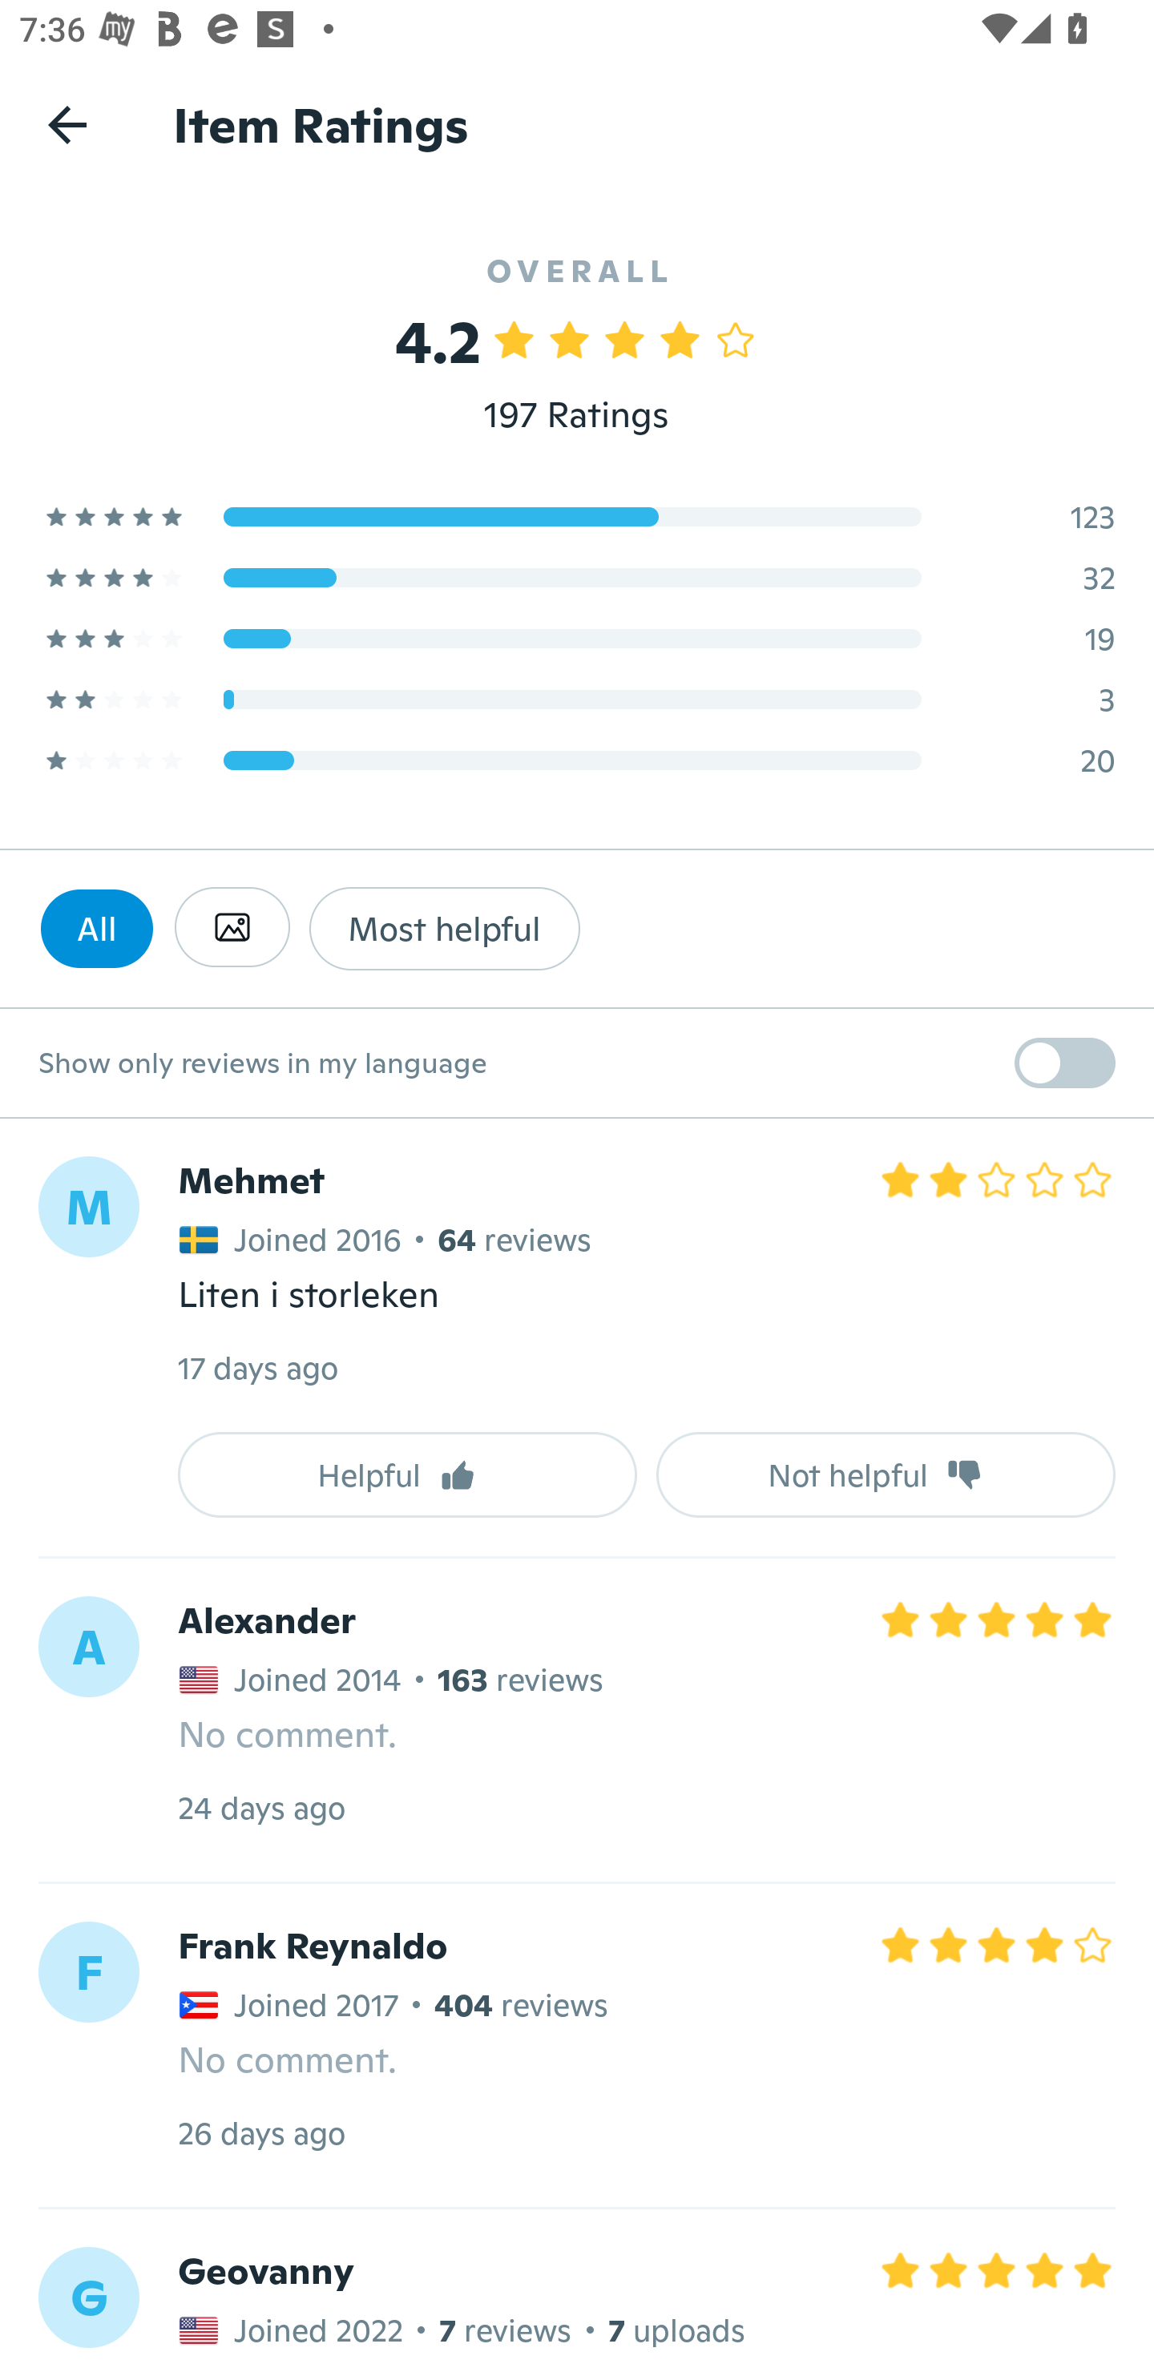 The height and width of the screenshot is (2372, 1154). I want to click on Frank Reynaldo, so click(313, 1944).